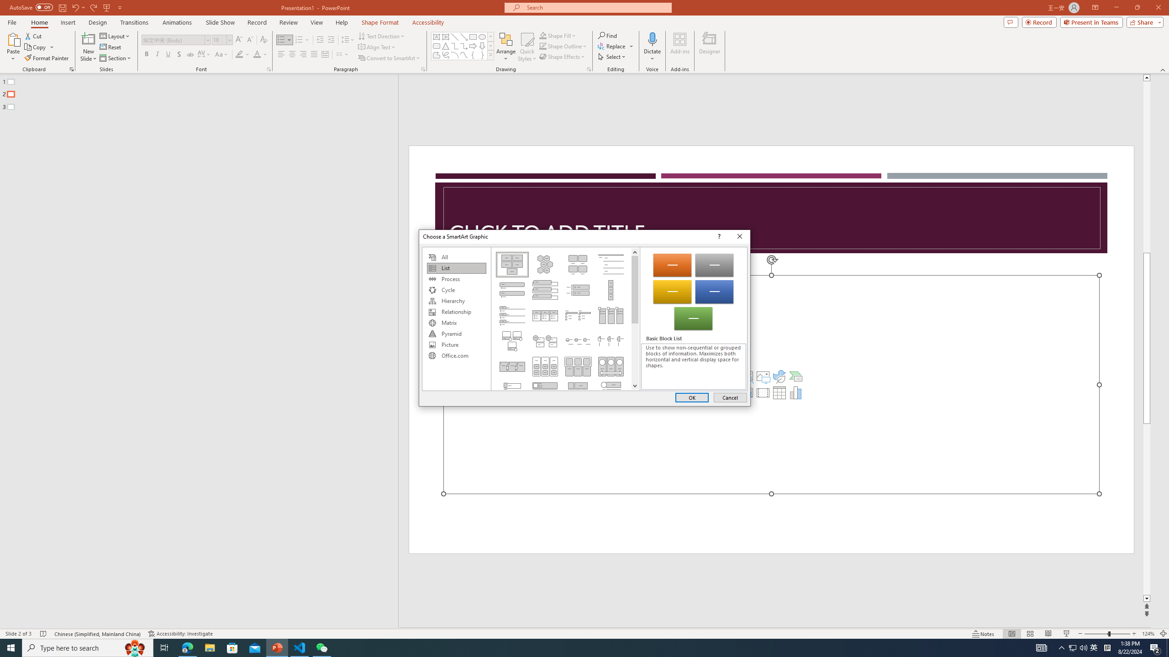 The image size is (1169, 657). I want to click on Class: NetUIScrollBar, so click(635, 318).